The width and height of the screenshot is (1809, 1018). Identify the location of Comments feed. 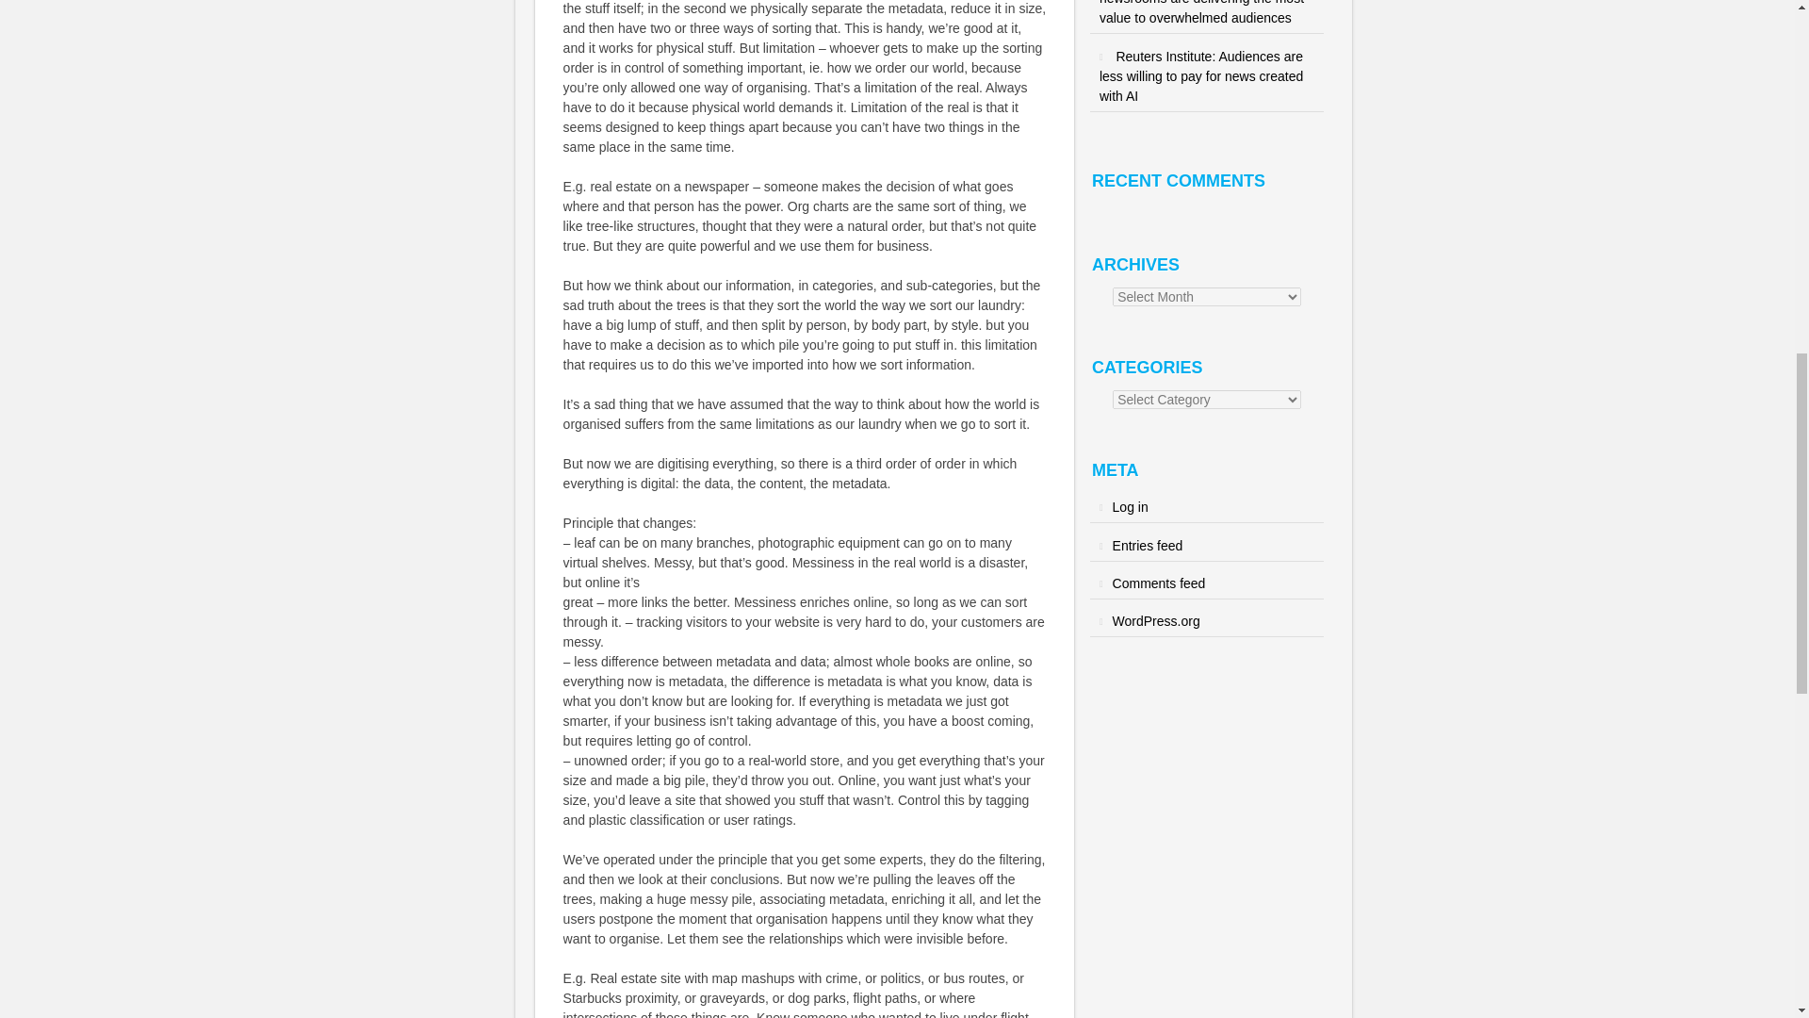
(1159, 583).